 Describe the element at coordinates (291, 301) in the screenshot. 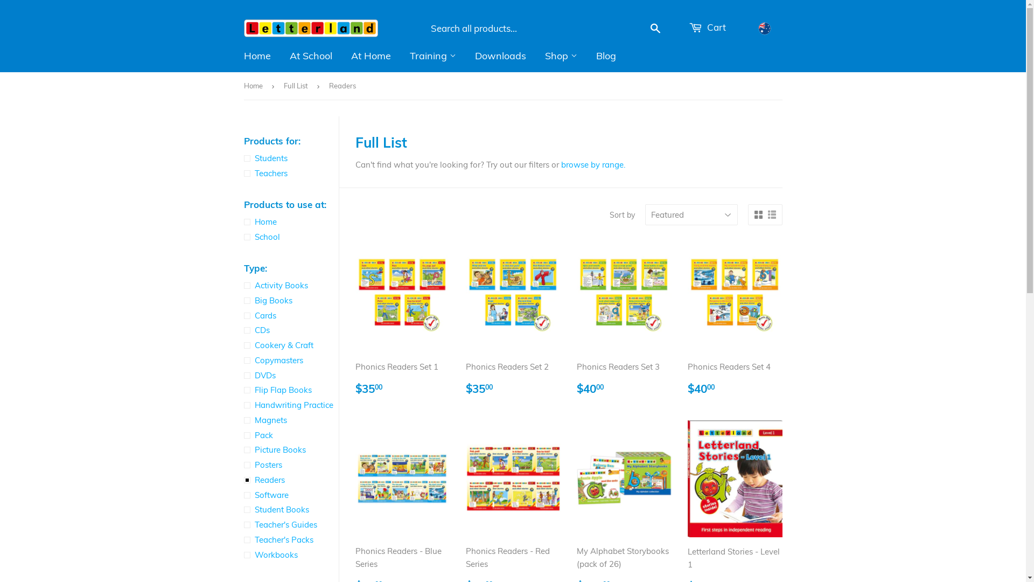

I see `Big Books` at that location.